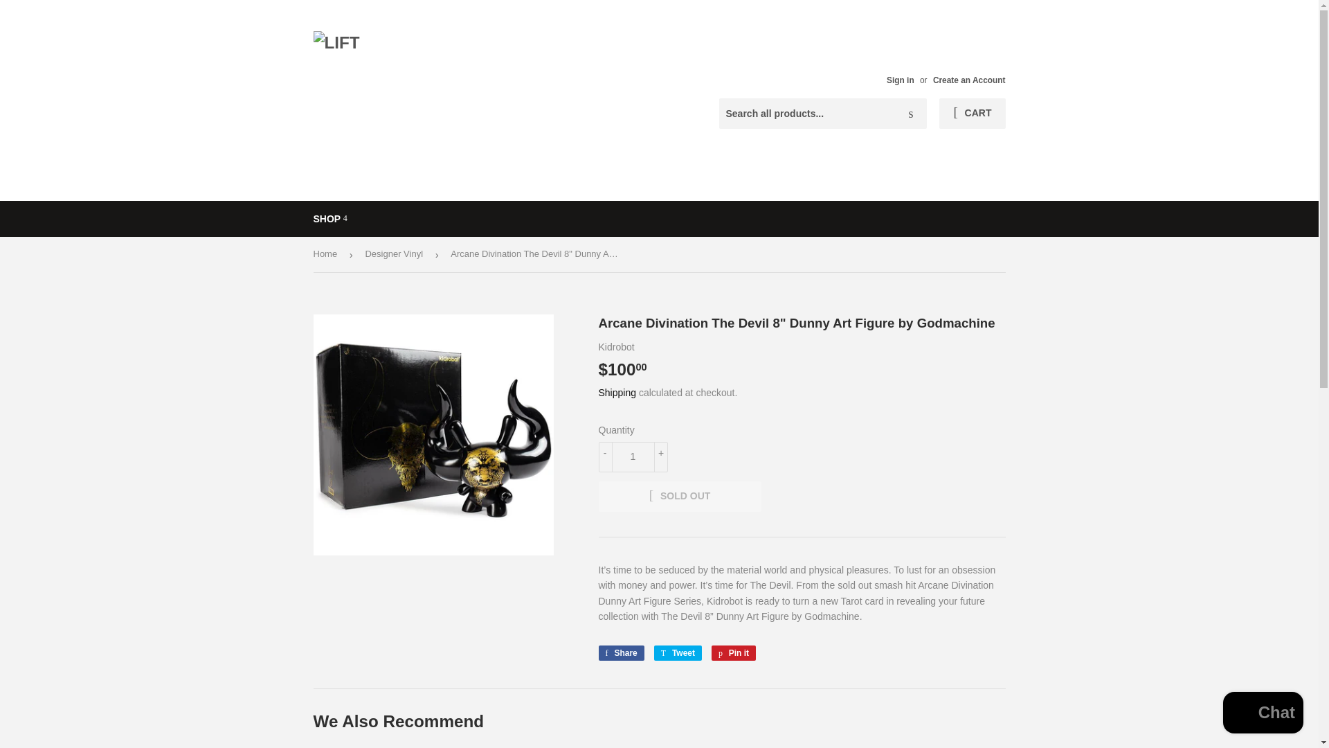  What do you see at coordinates (633, 457) in the screenshot?
I see `1` at bounding box center [633, 457].